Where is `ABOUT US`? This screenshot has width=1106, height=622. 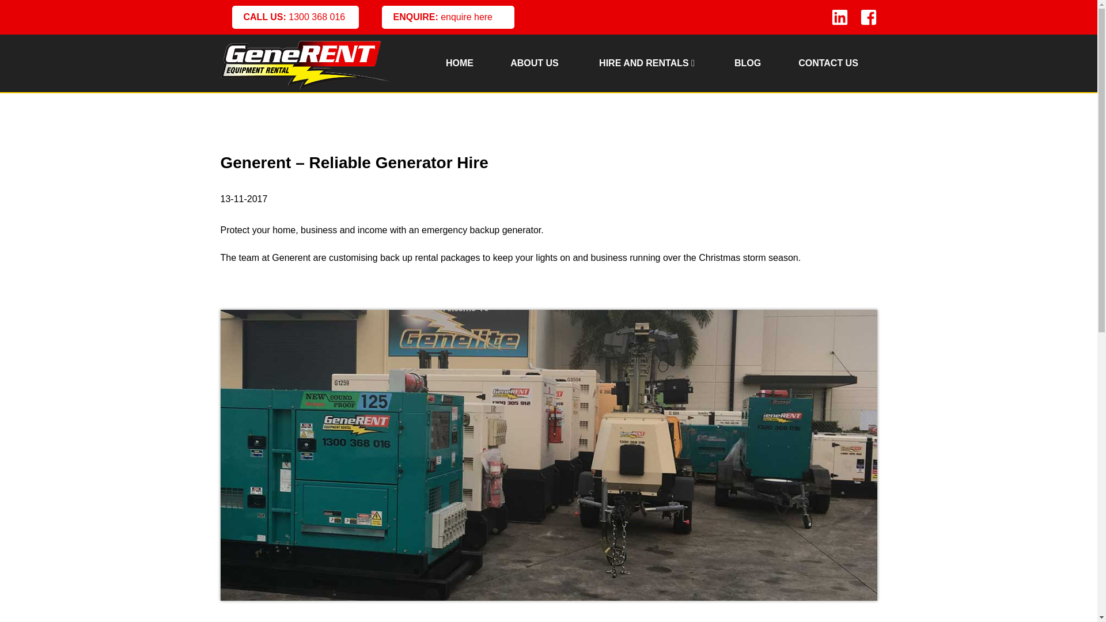
ABOUT US is located at coordinates (534, 63).